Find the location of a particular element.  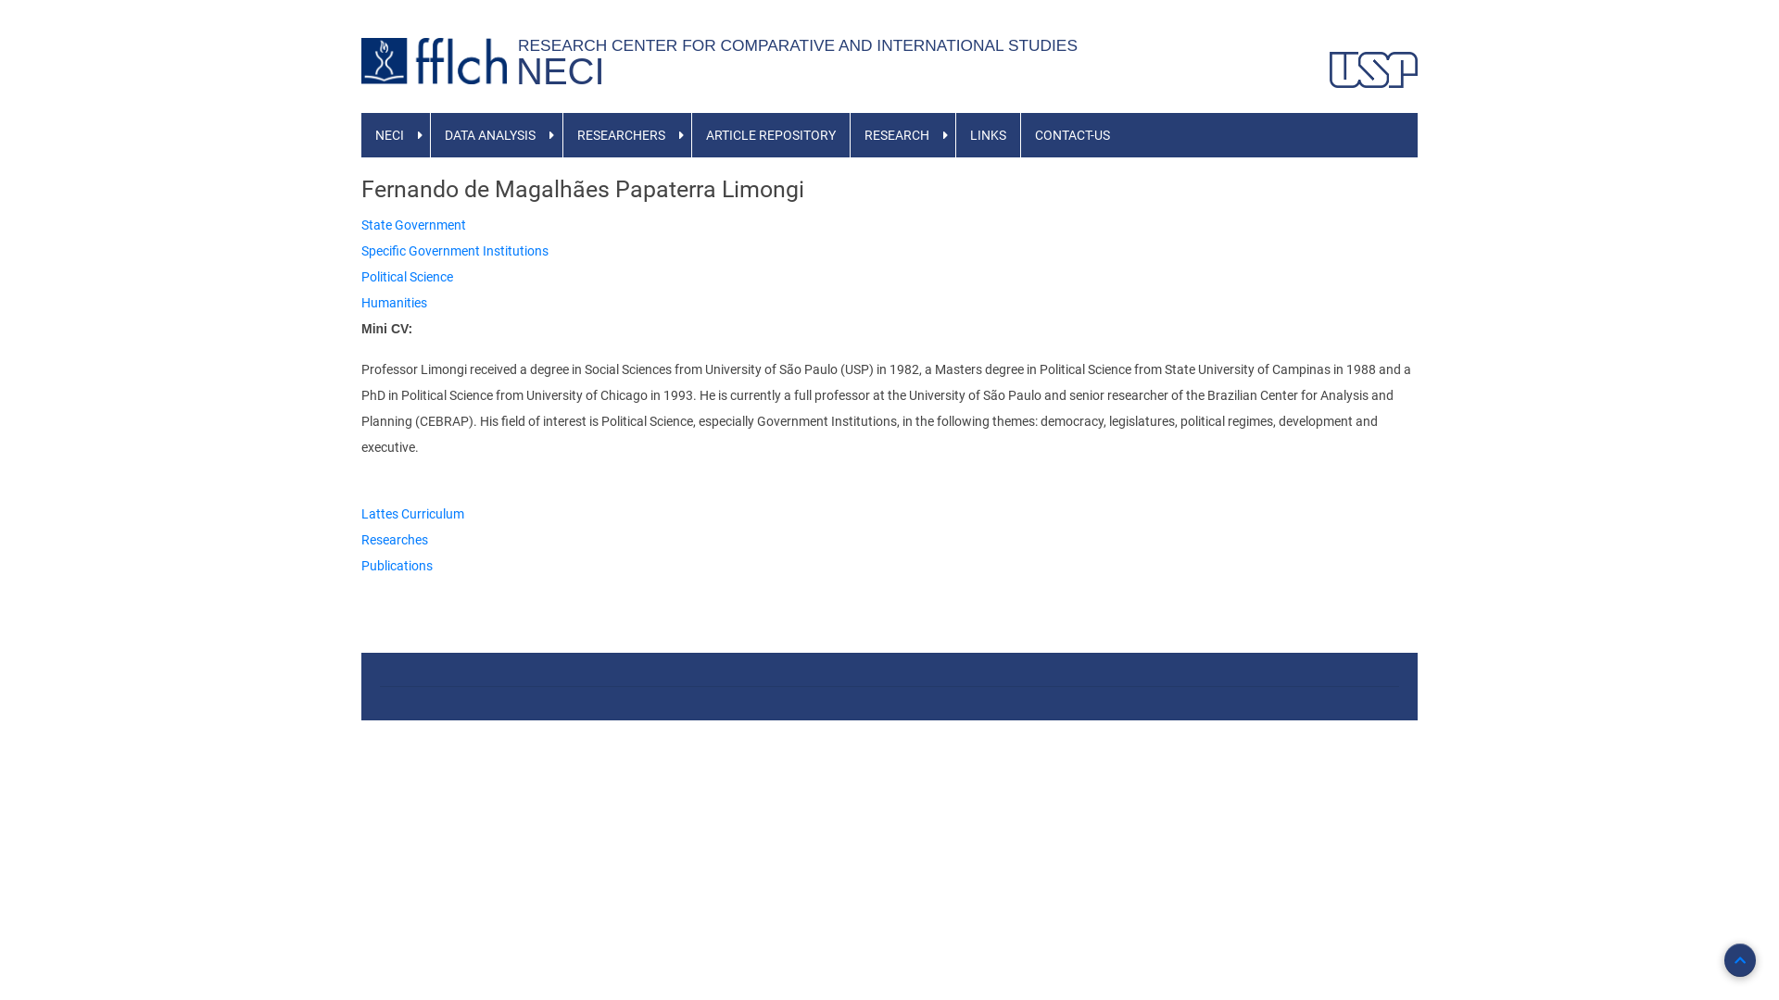

Skip to main content is located at coordinates (0, 0).